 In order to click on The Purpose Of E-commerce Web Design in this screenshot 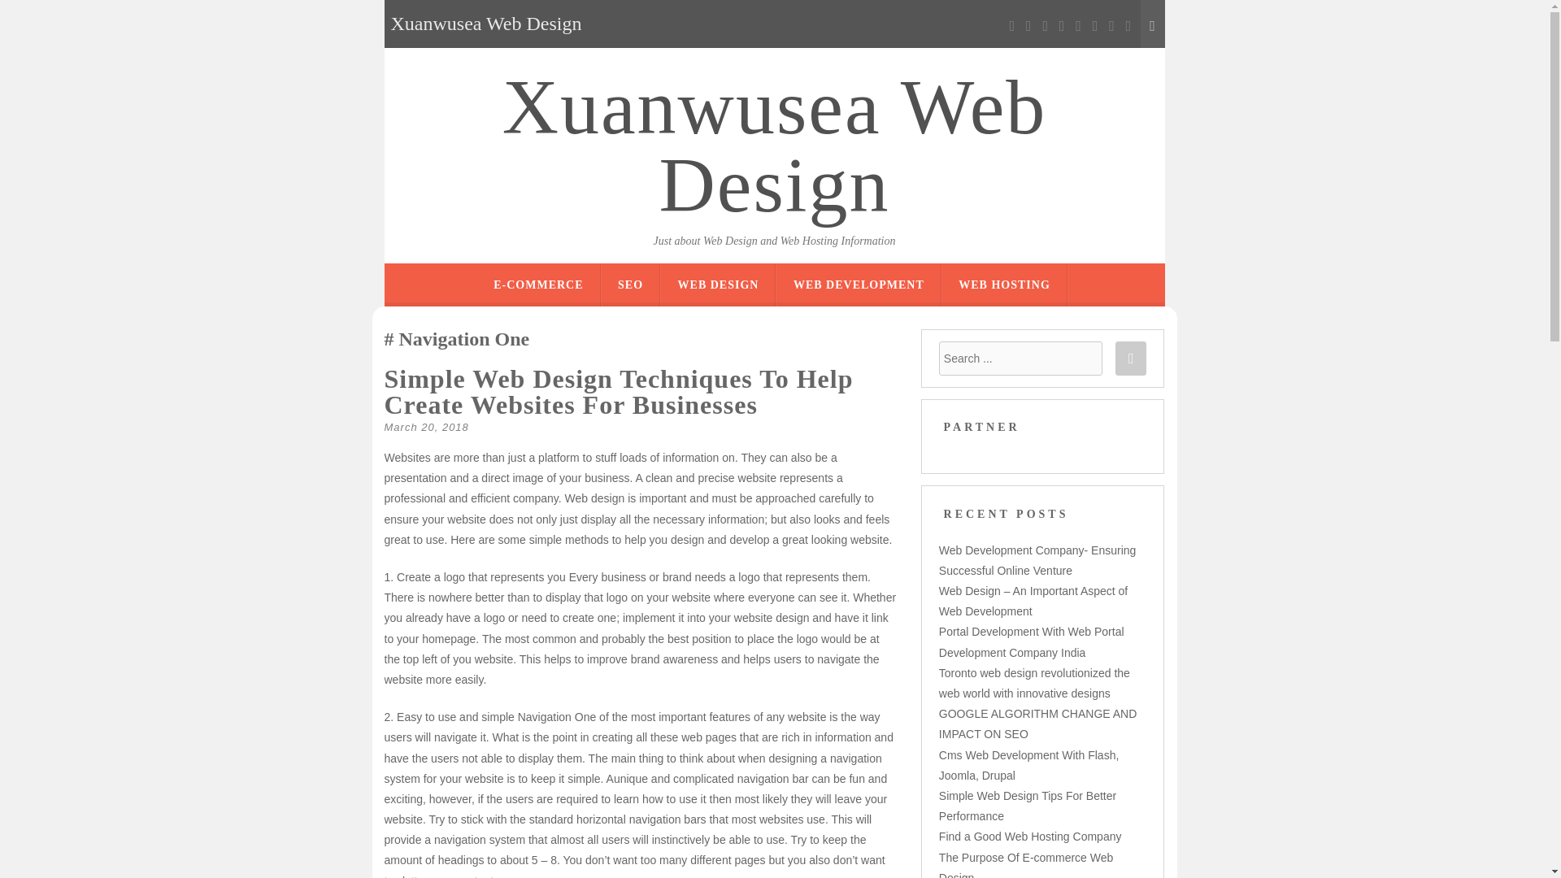, I will do `click(1026, 864)`.